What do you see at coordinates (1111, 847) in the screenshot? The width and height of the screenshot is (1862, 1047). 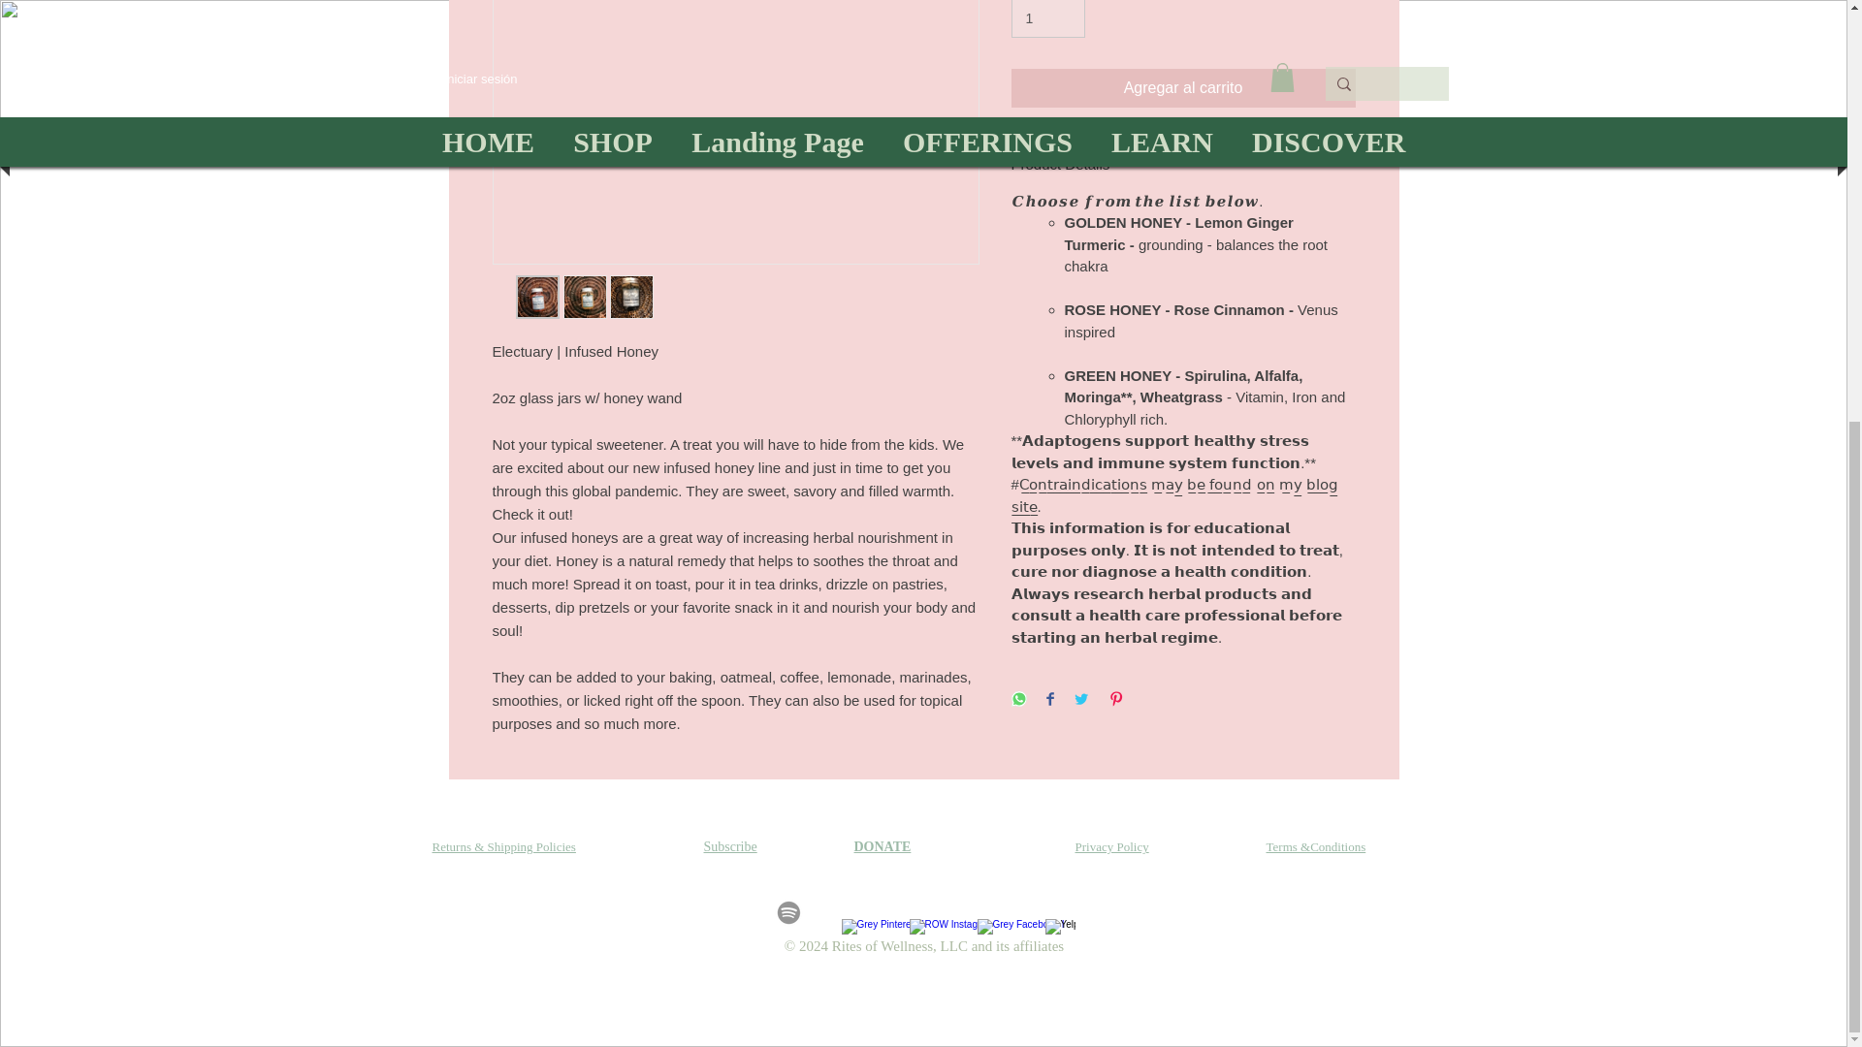 I see `Privacy Policy` at bounding box center [1111, 847].